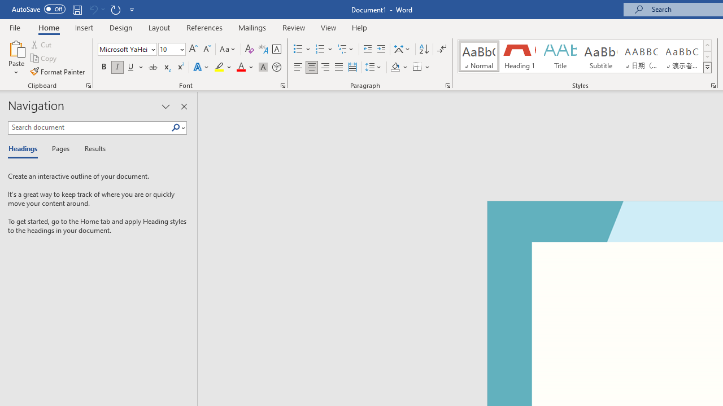  Describe the element at coordinates (241, 68) in the screenshot. I see `Font Color Red` at that location.